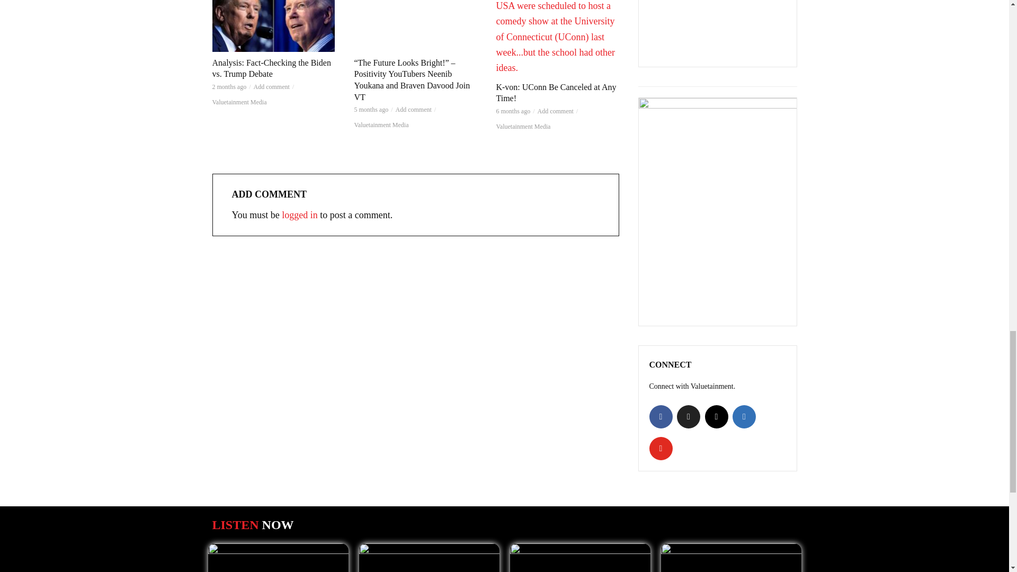 This screenshot has width=1017, height=572. I want to click on Instagram, so click(716, 416).